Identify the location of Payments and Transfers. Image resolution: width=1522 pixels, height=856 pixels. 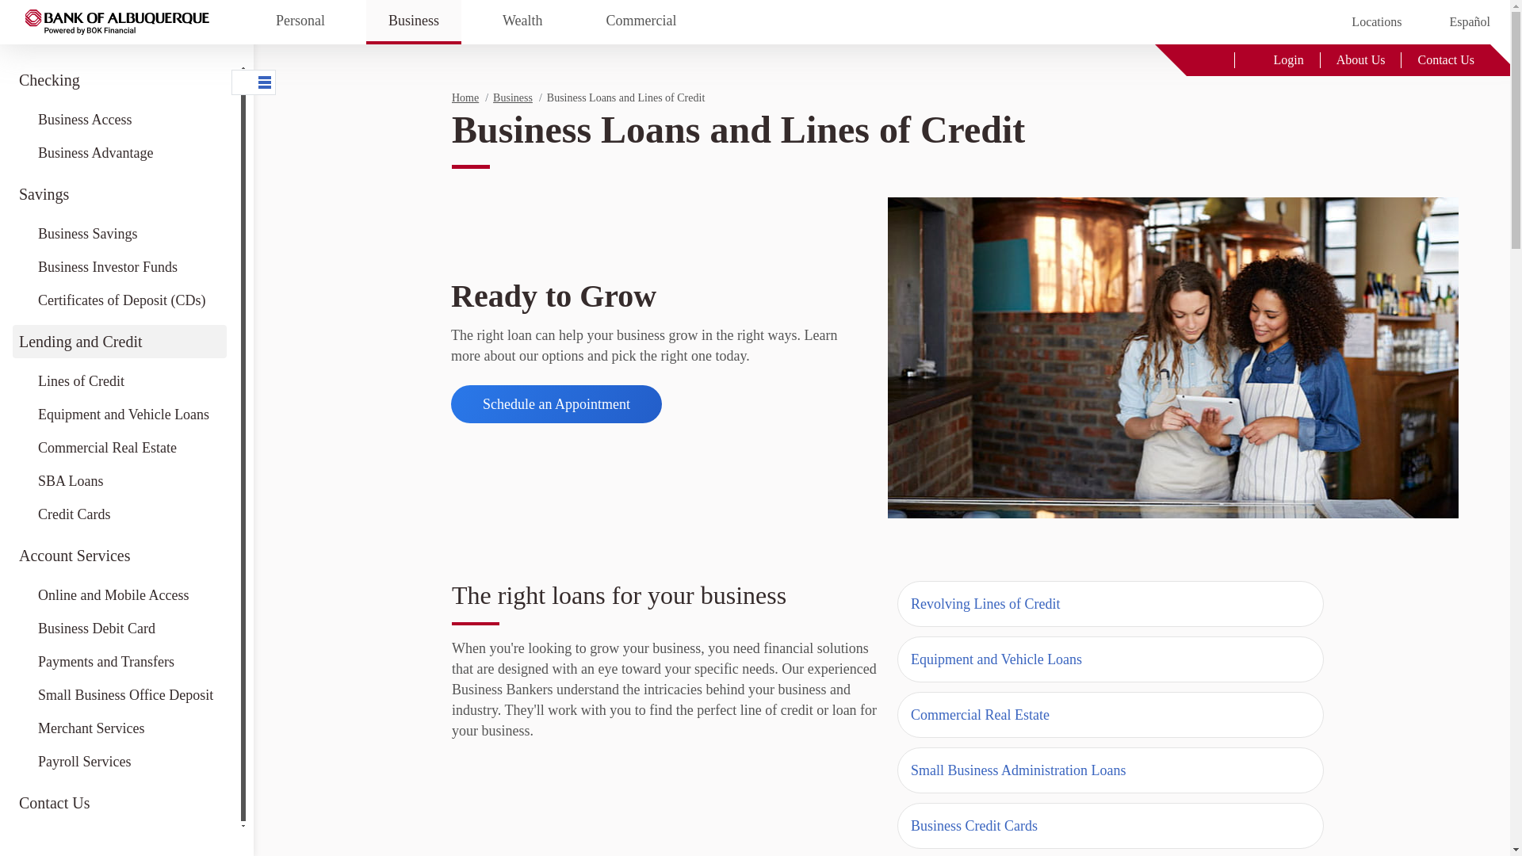
(119, 662).